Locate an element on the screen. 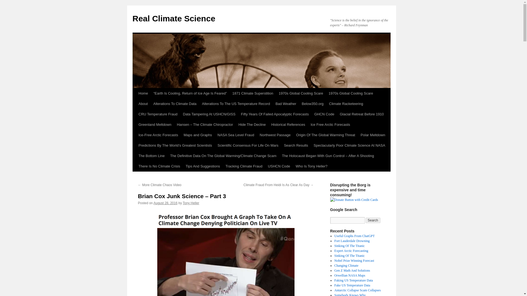 The height and width of the screenshot is (296, 527). Scientific Consensus For Life On Mars is located at coordinates (248, 145).